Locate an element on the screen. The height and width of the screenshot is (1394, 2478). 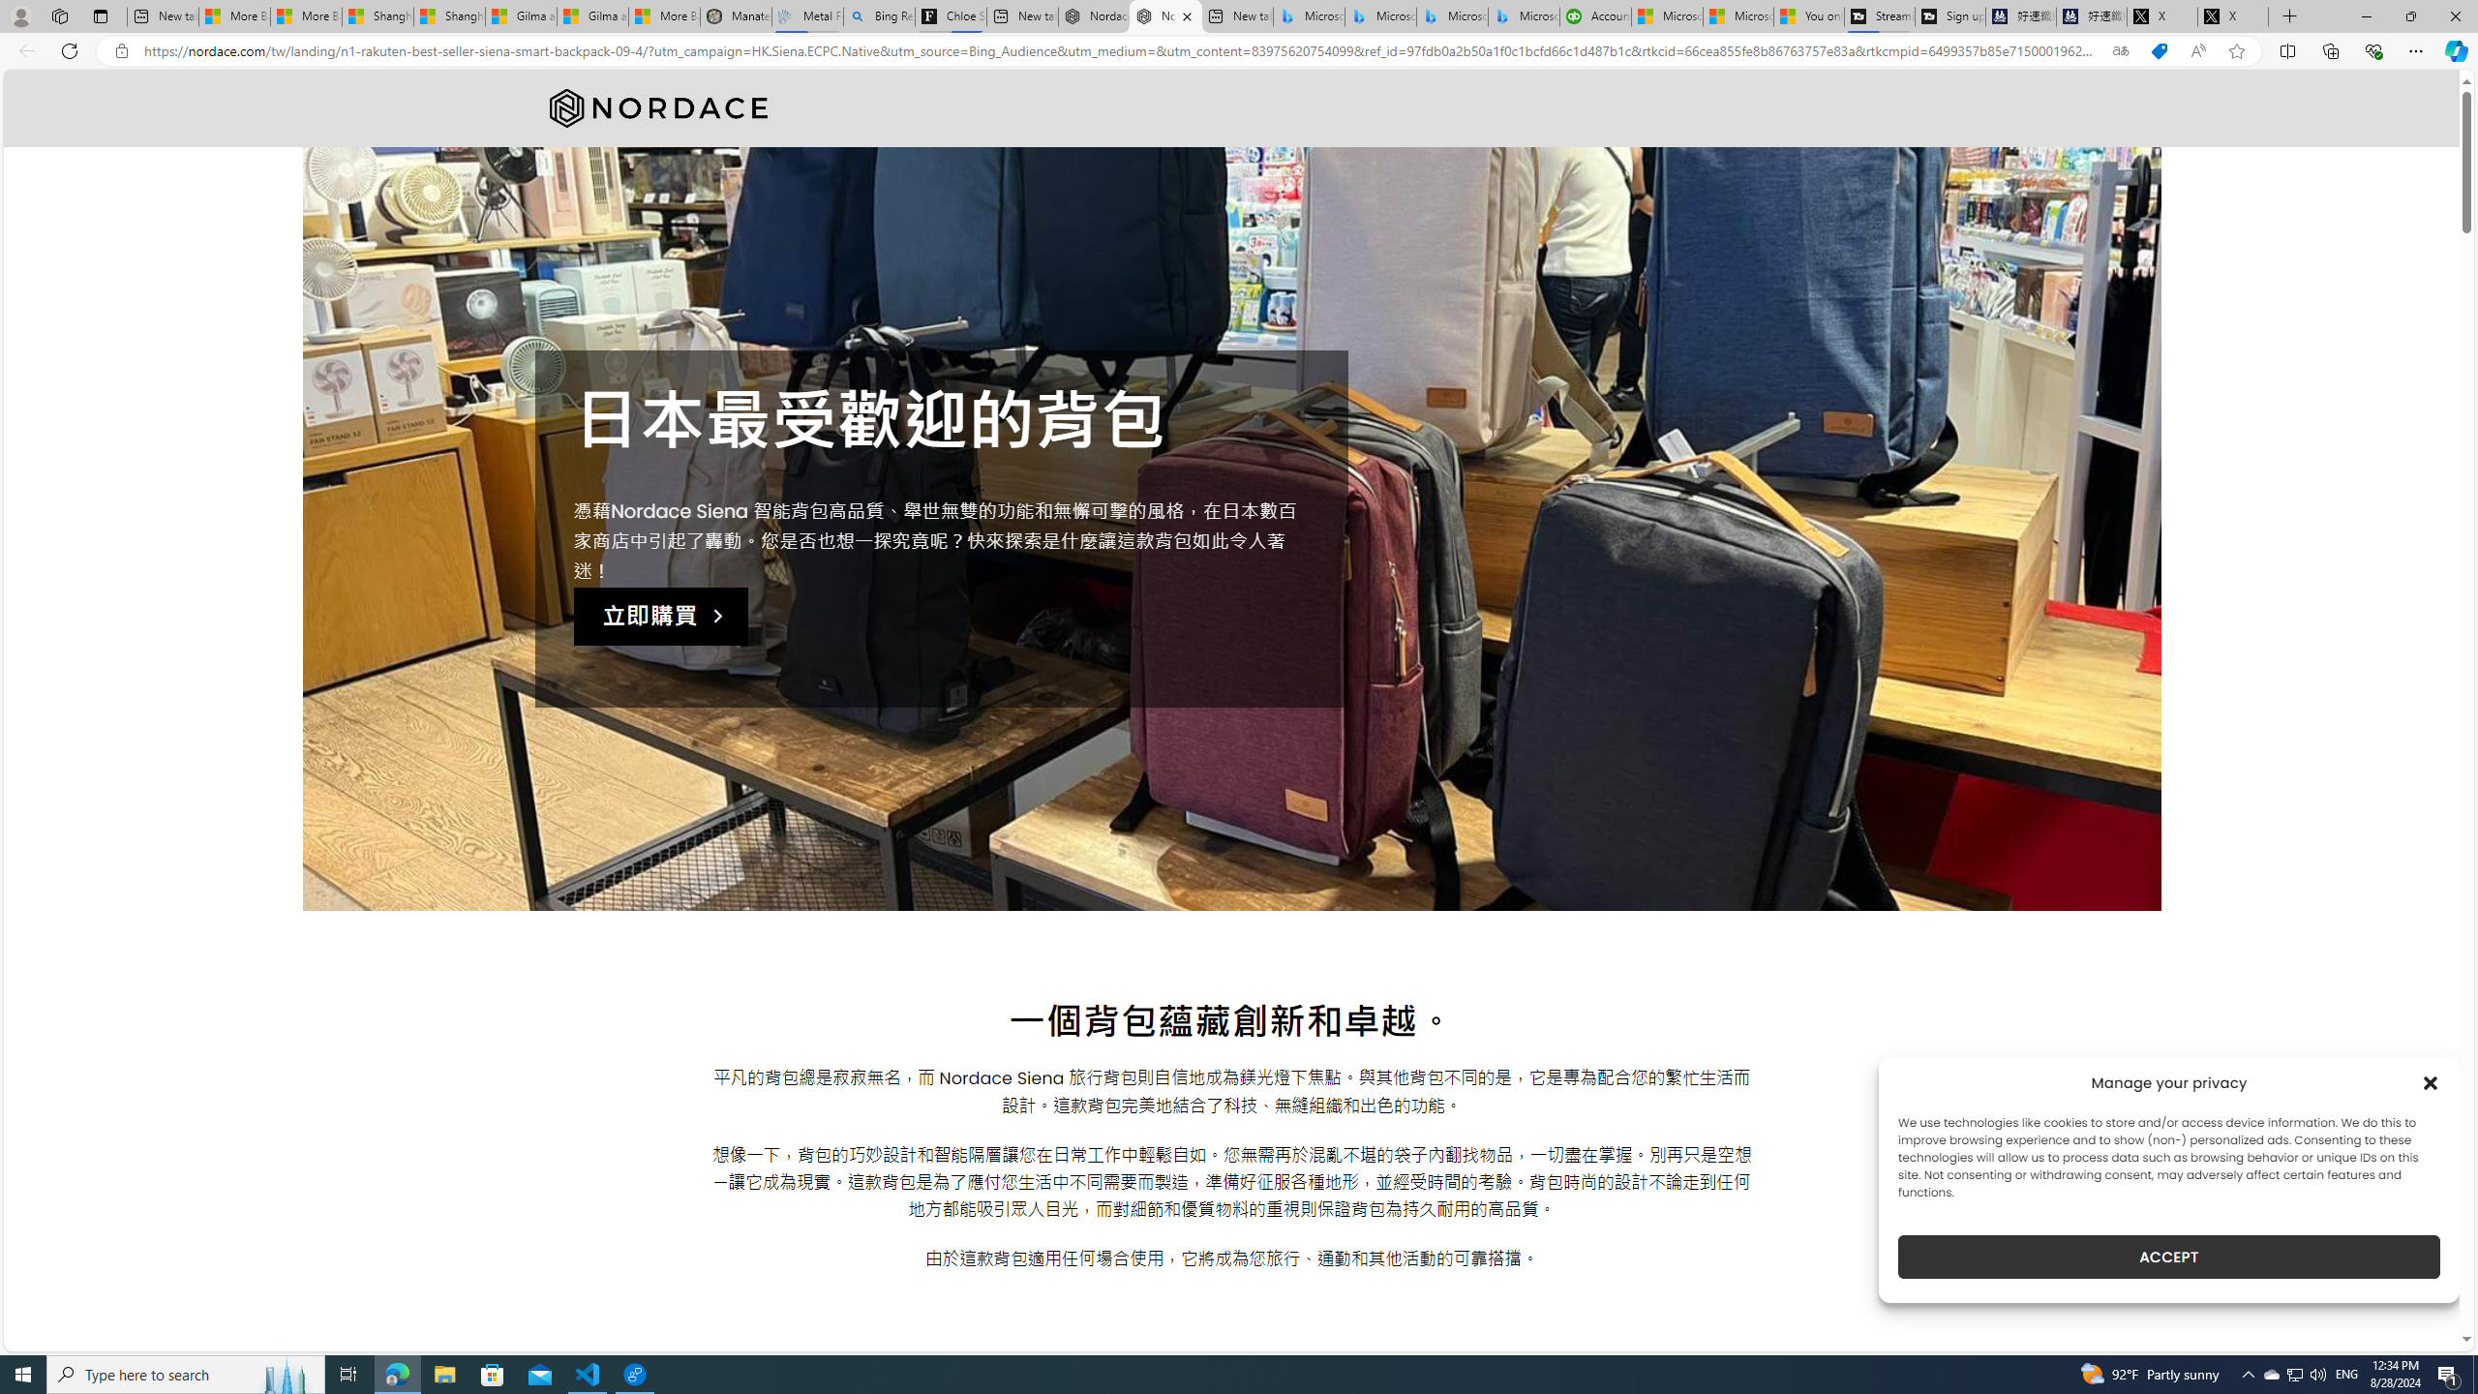
Bing Real Estate - Home sales and rental listings is located at coordinates (879, 16).